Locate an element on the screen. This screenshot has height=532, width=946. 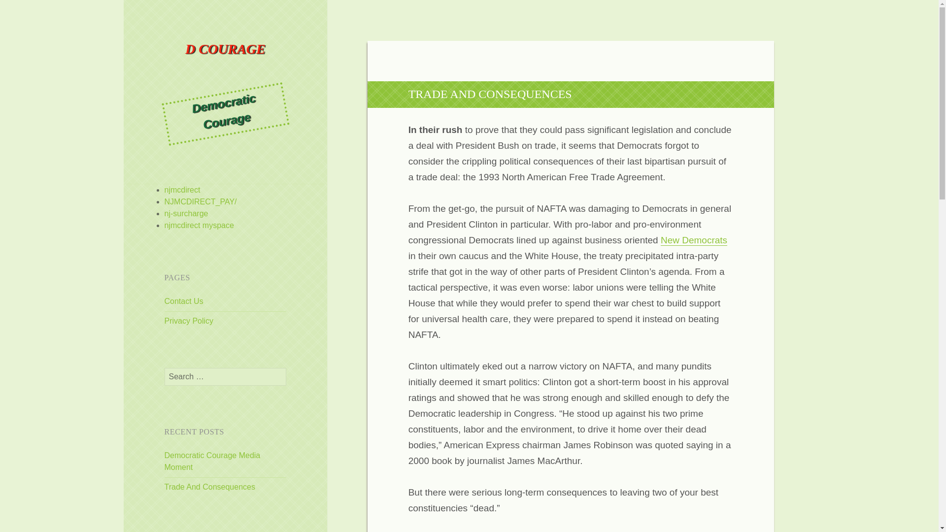
D COURAGE is located at coordinates (225, 61).